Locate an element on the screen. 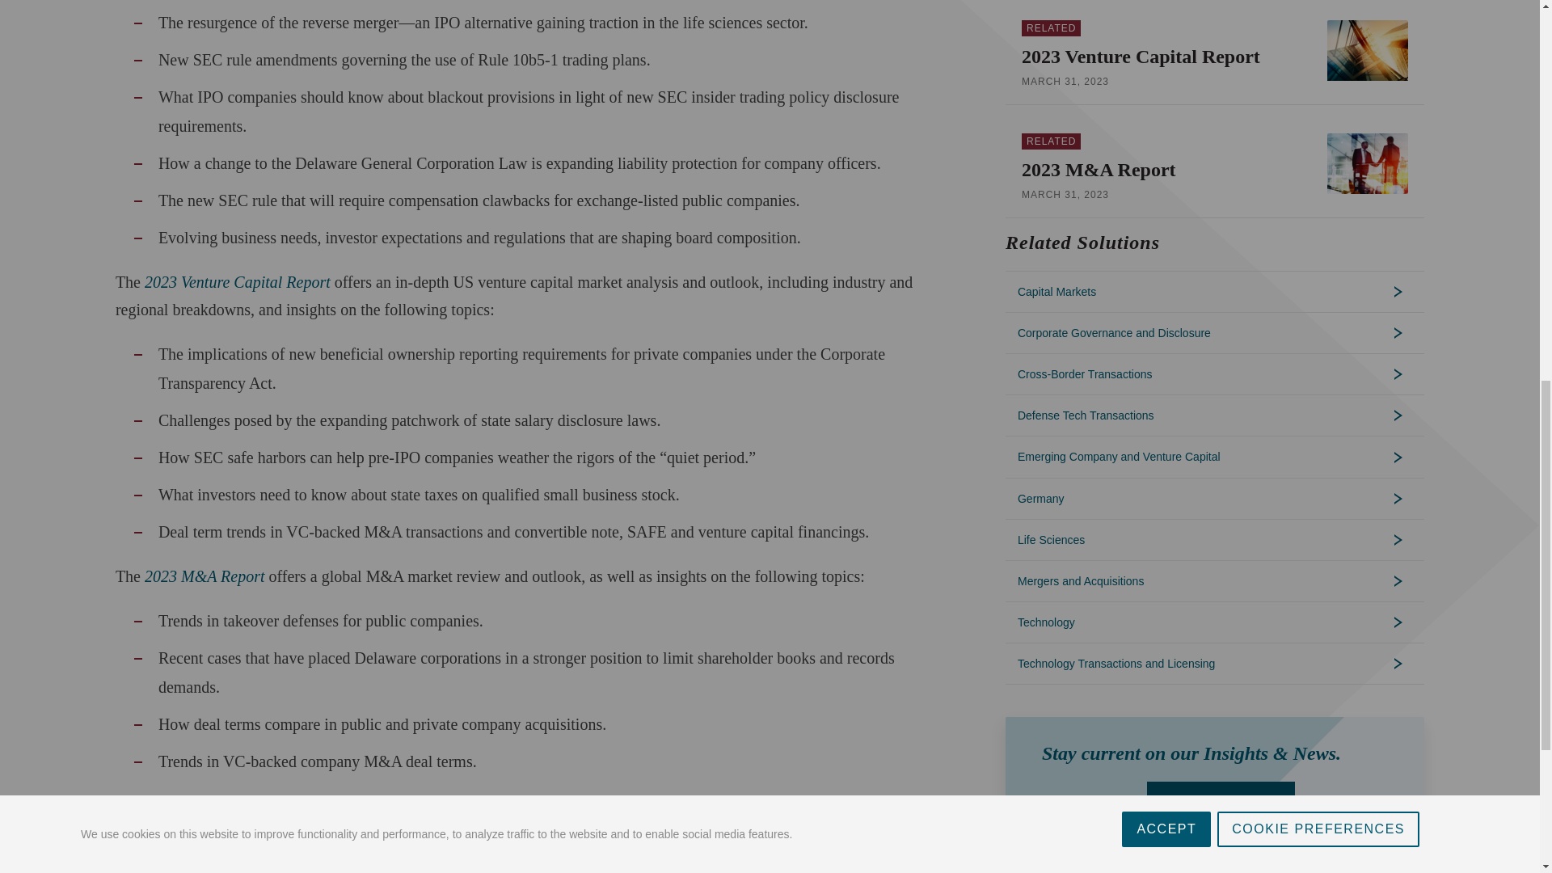 The width and height of the screenshot is (1552, 873). Capital Markets is located at coordinates (1215, 291).